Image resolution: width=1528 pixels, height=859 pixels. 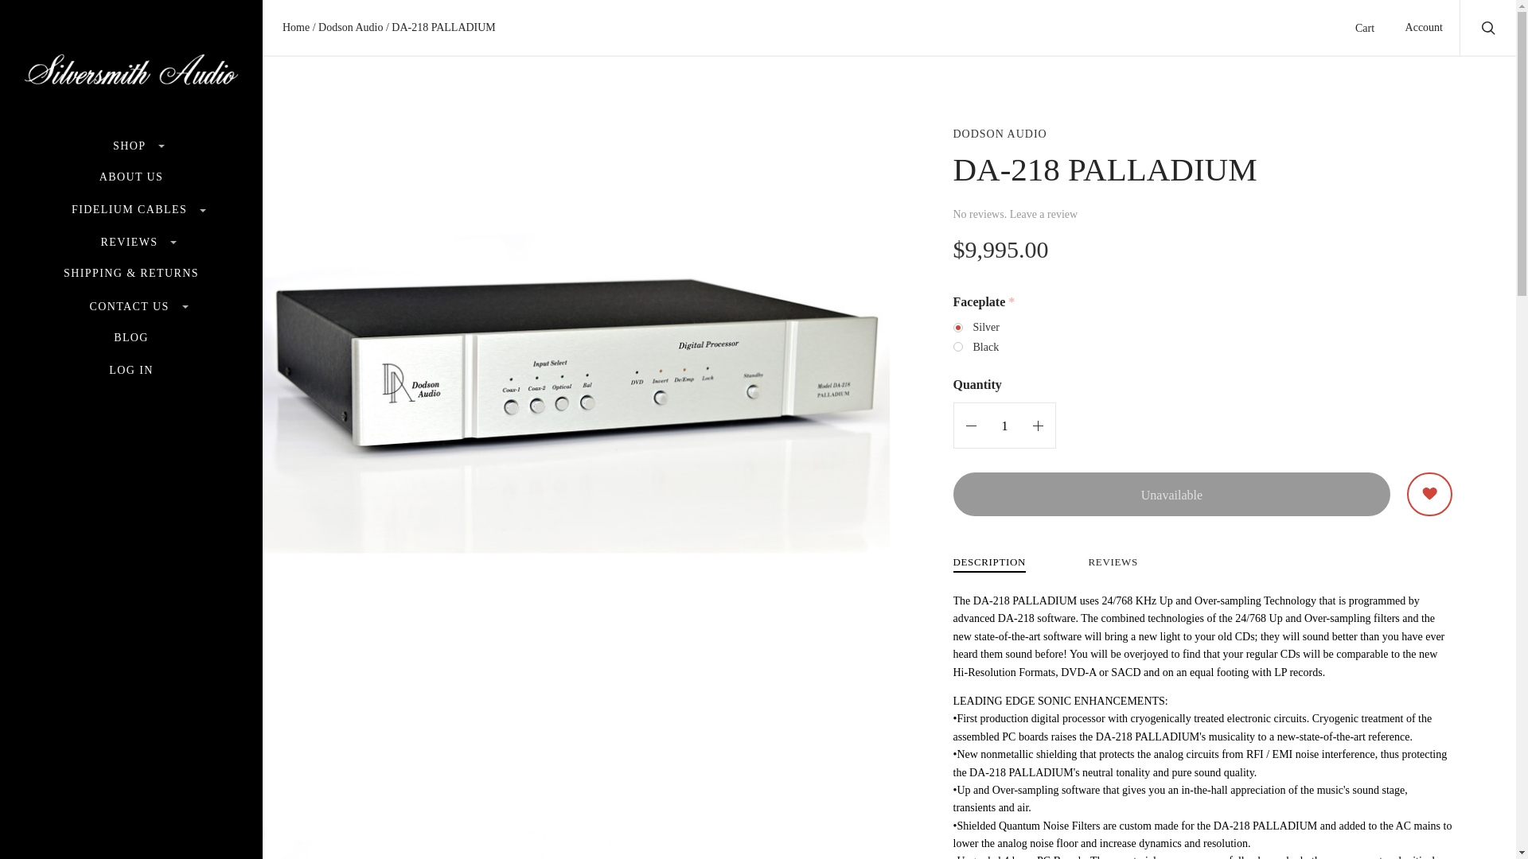 I want to click on ABOUT US, so click(x=131, y=178).